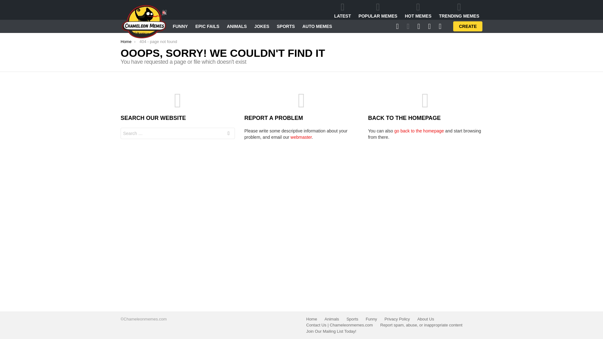 This screenshot has height=339, width=603. Describe the element at coordinates (419, 131) in the screenshot. I see `go back to the homepage` at that location.